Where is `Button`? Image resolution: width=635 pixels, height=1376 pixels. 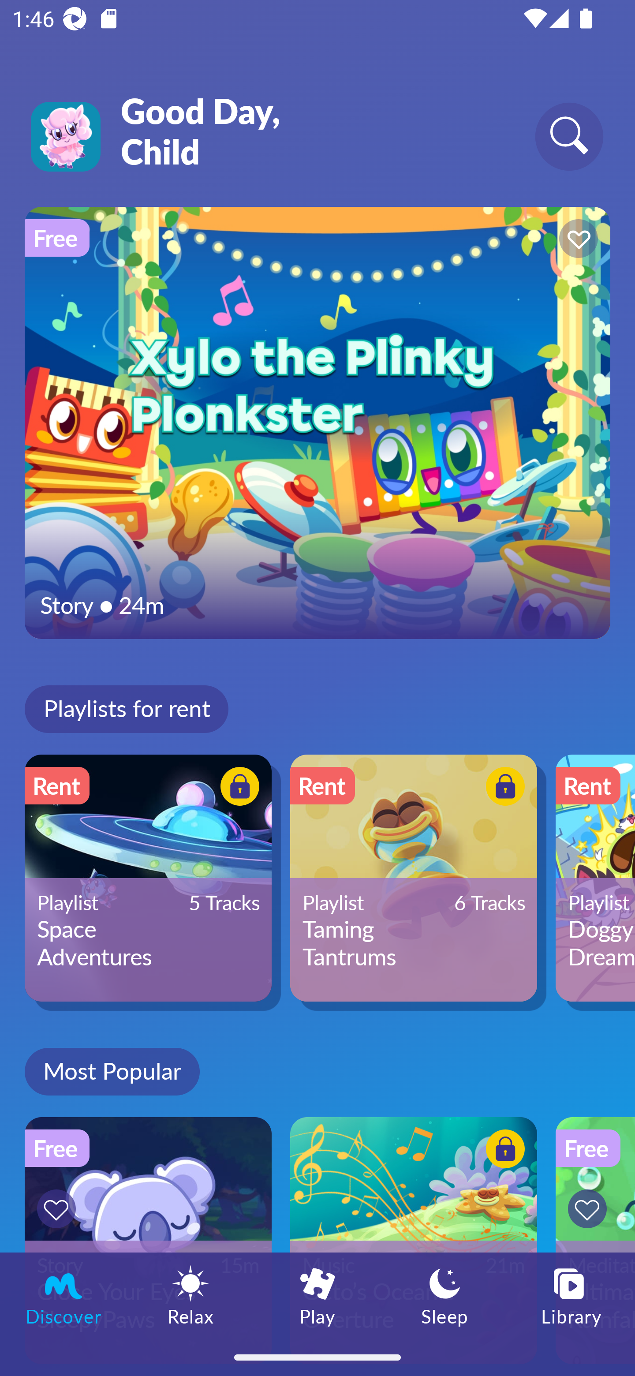
Button is located at coordinates (237, 788).